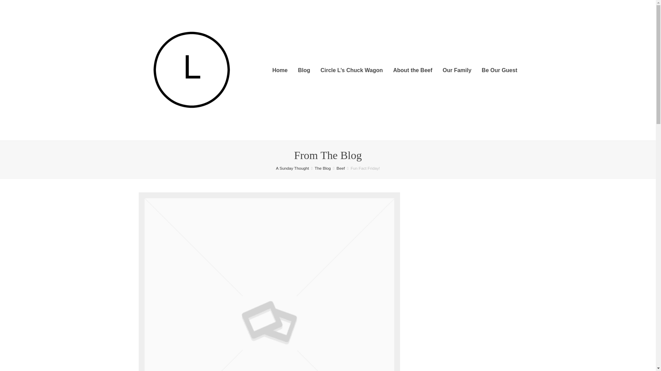  I want to click on The Blog, so click(323, 168).